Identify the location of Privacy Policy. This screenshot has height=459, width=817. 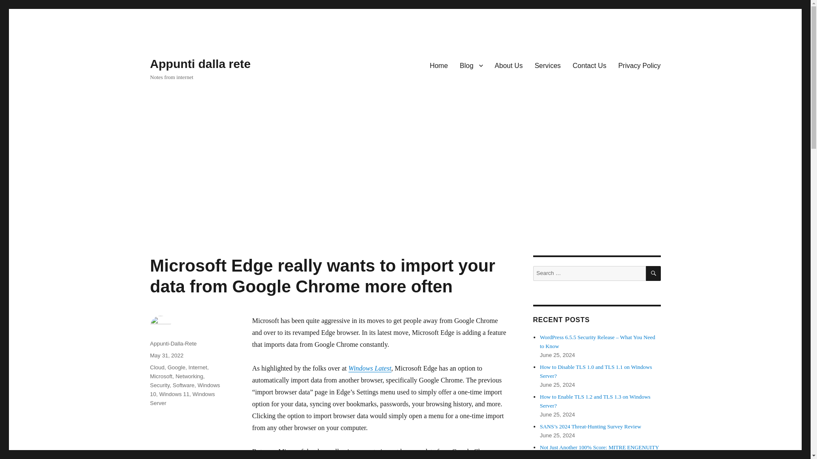
(639, 65).